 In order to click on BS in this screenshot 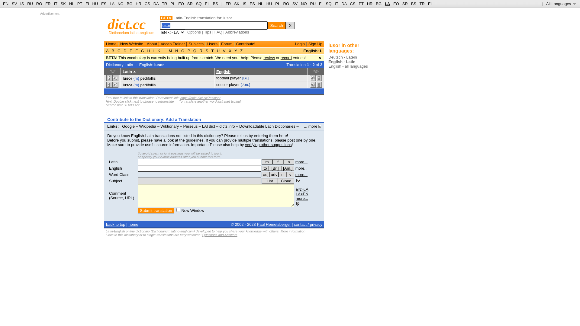, I will do `click(216, 4)`.